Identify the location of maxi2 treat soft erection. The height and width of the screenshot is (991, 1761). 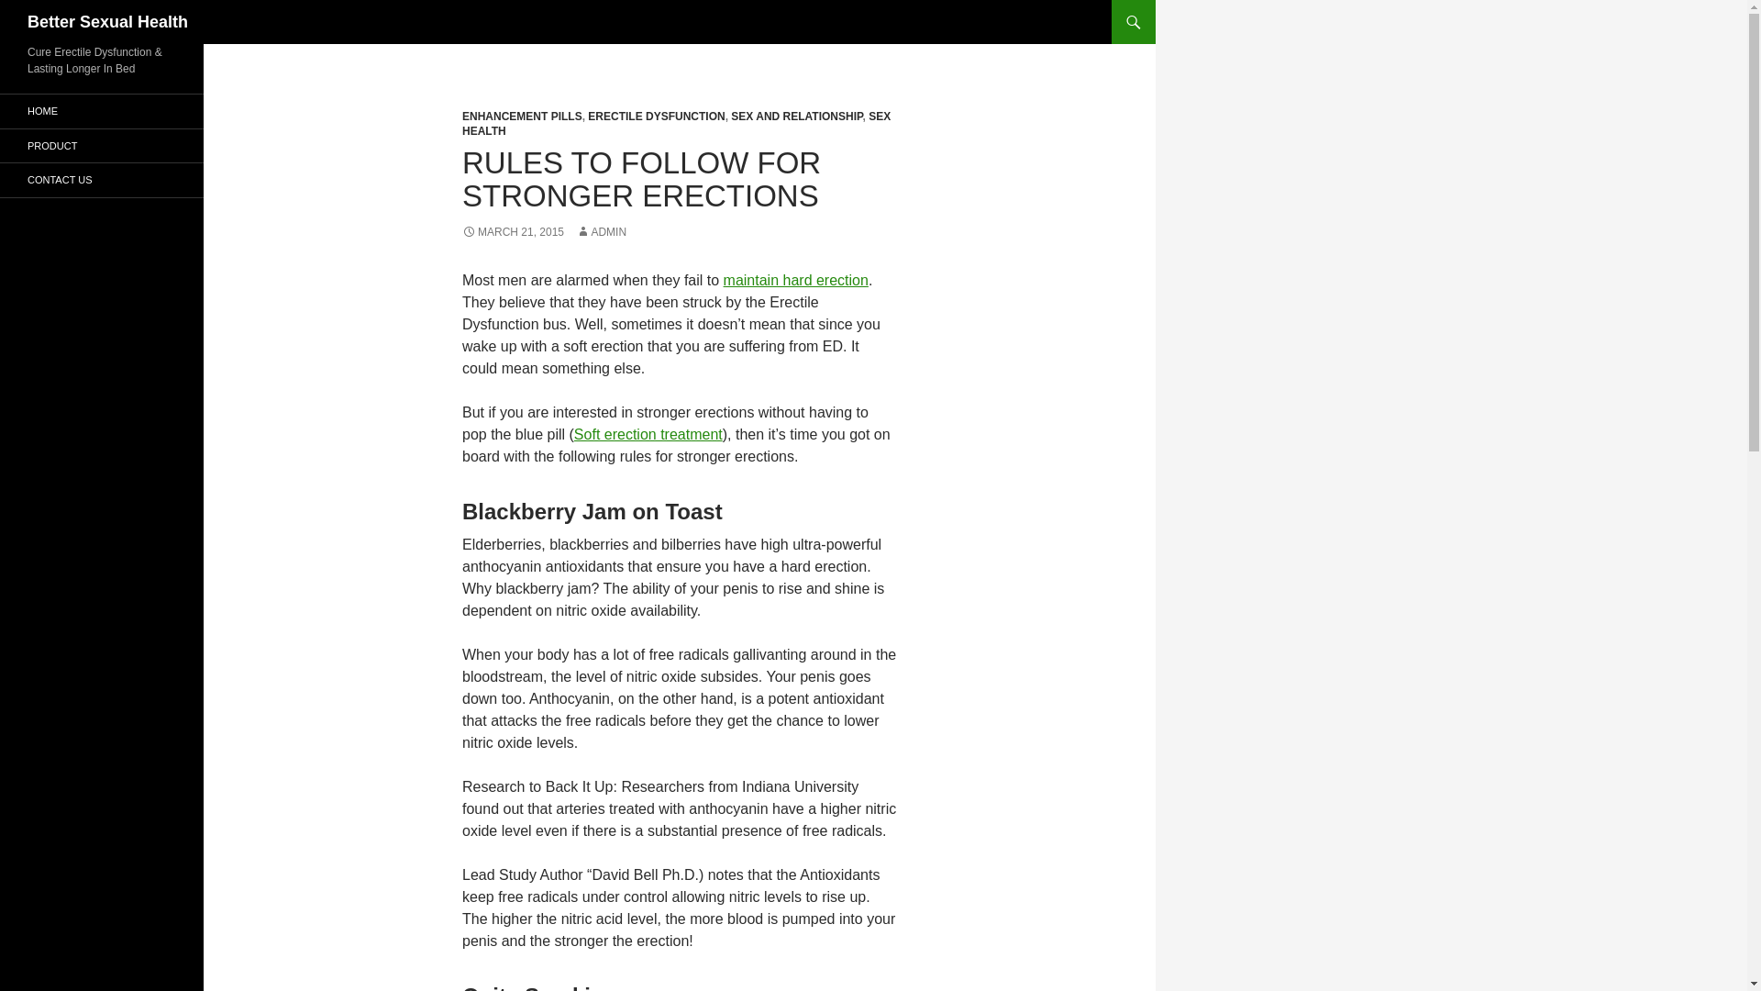
(648, 434).